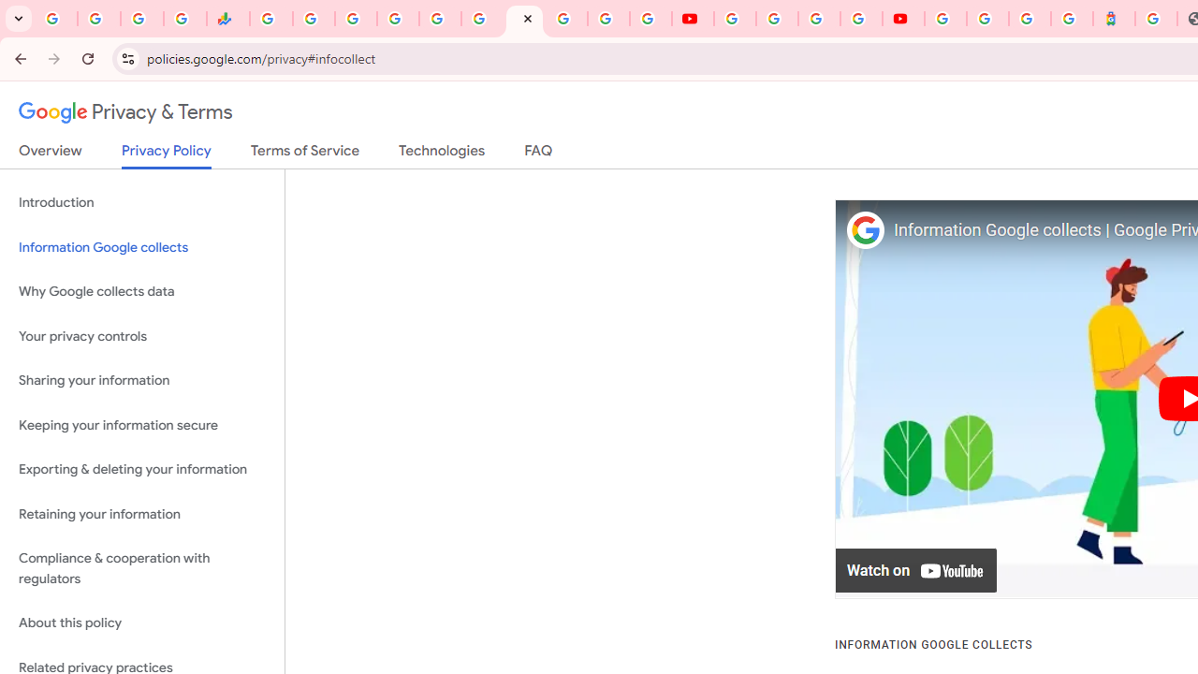 The image size is (1198, 674). I want to click on Compliance & cooperation with regulators, so click(142, 569).